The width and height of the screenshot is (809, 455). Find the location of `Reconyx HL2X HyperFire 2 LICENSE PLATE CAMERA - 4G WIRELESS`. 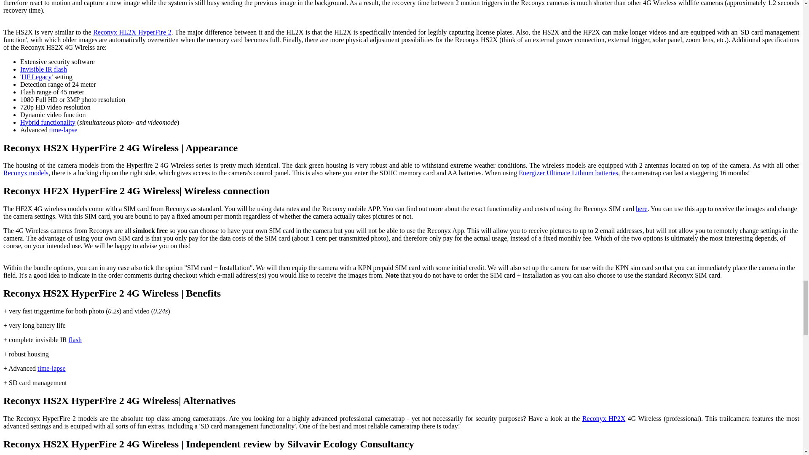

Reconyx HL2X HyperFire 2 LICENSE PLATE CAMERA - 4G WIRELESS is located at coordinates (132, 32).